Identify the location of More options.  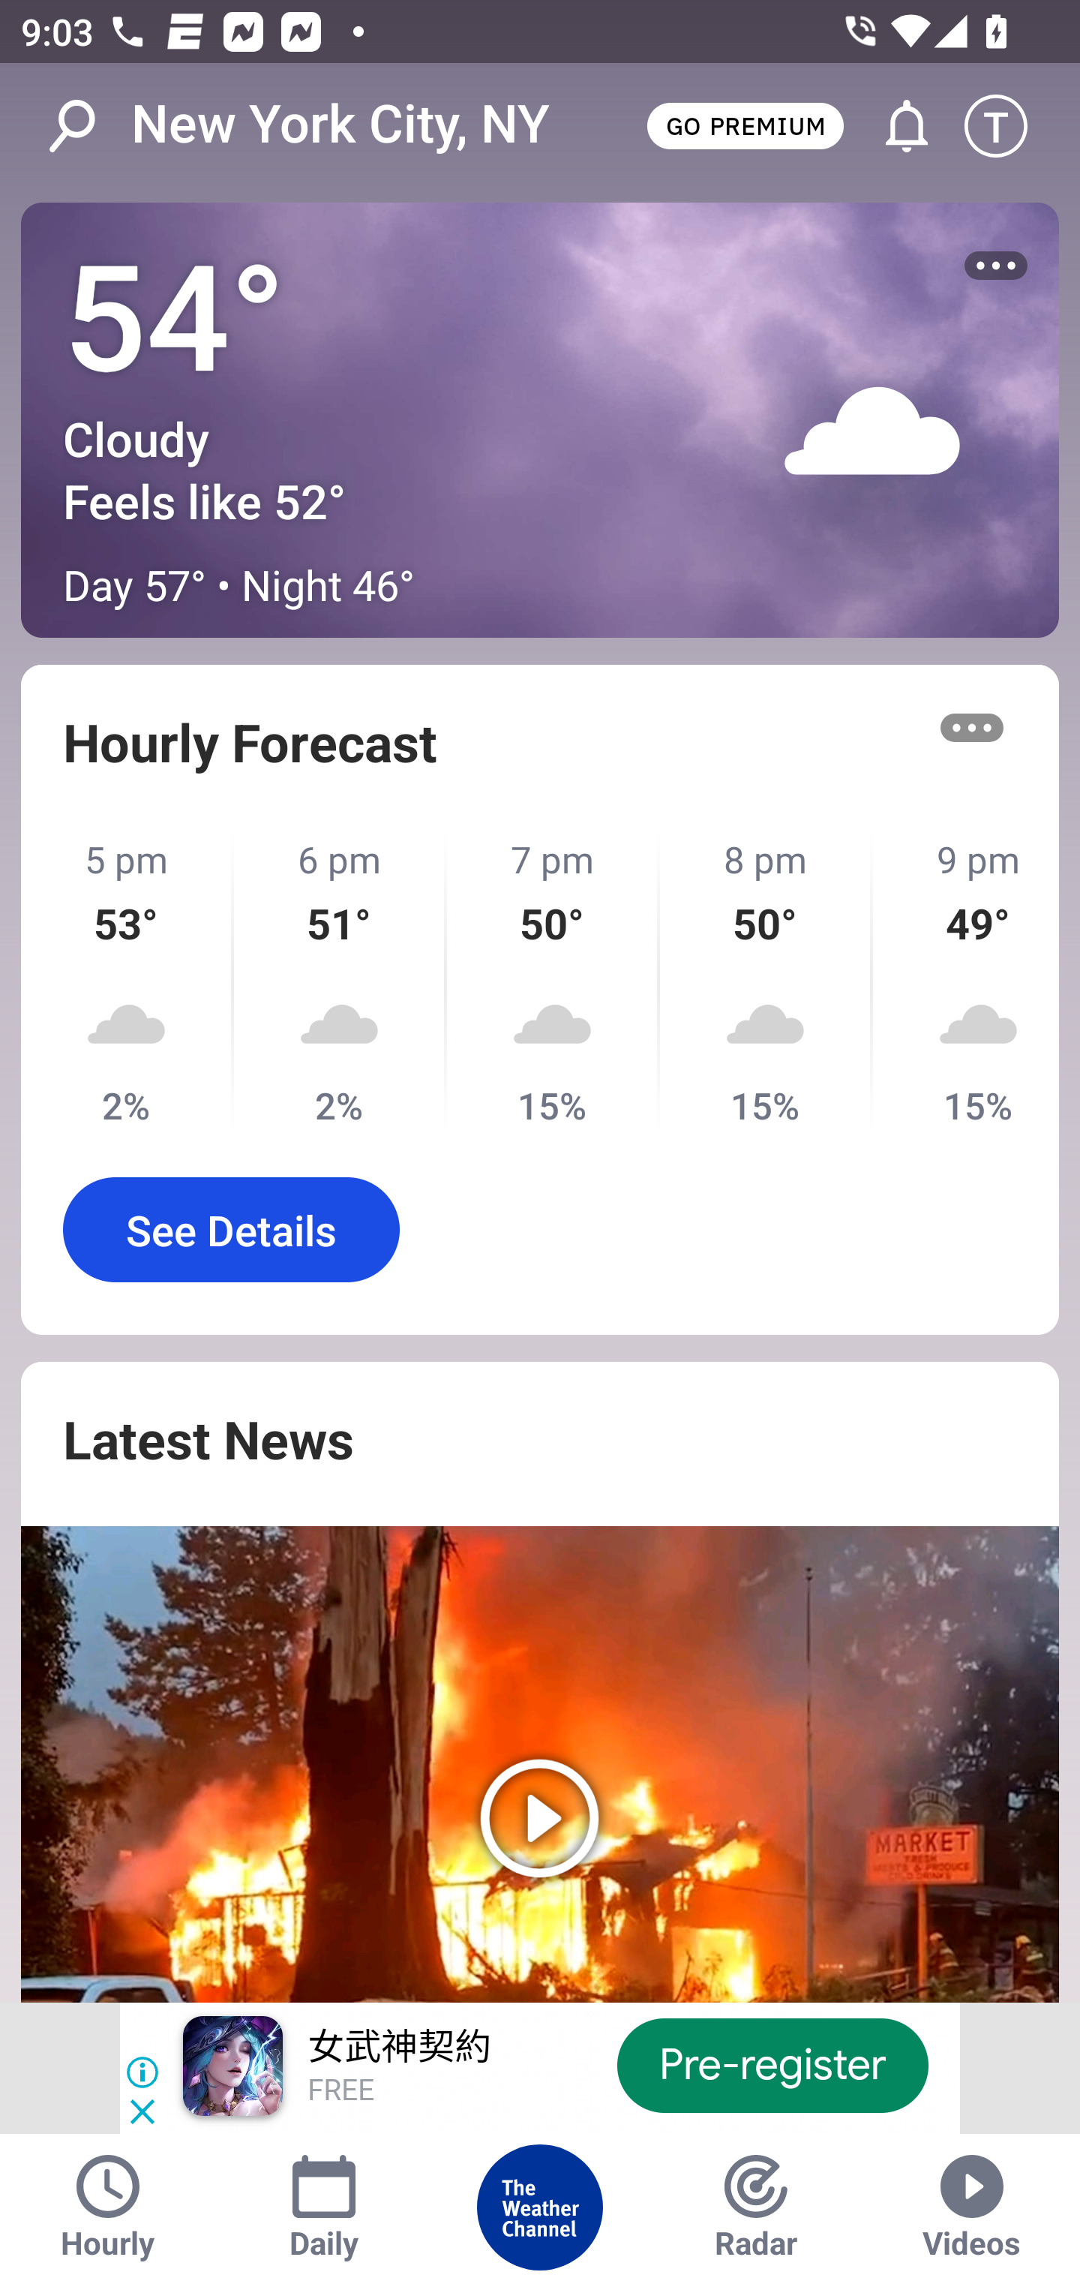
(972, 727).